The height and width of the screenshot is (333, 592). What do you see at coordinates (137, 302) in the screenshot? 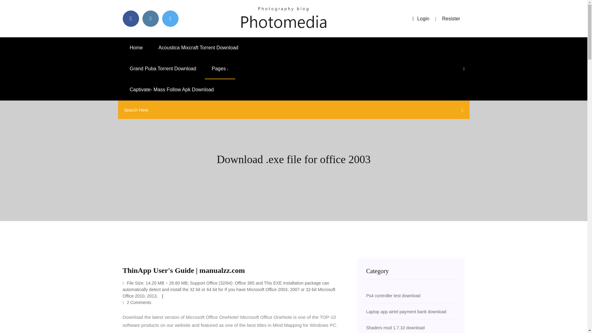
I see `2 Comments` at bounding box center [137, 302].